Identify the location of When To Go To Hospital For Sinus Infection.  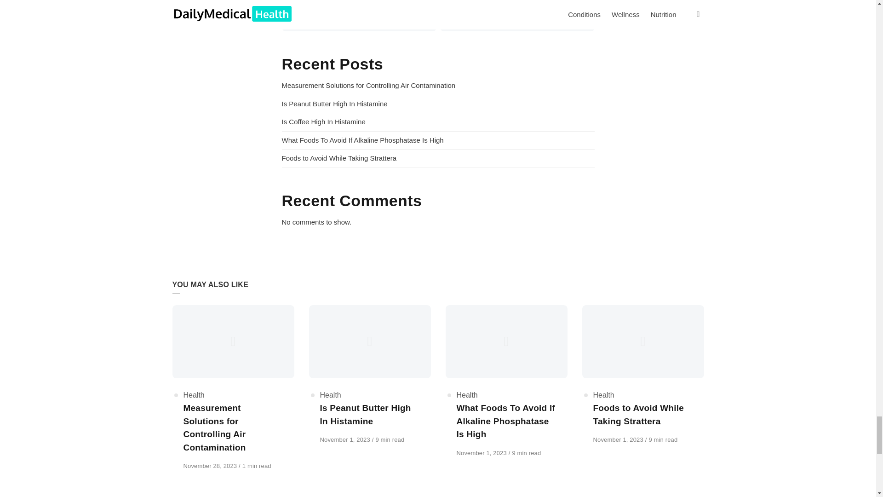
(516, 9).